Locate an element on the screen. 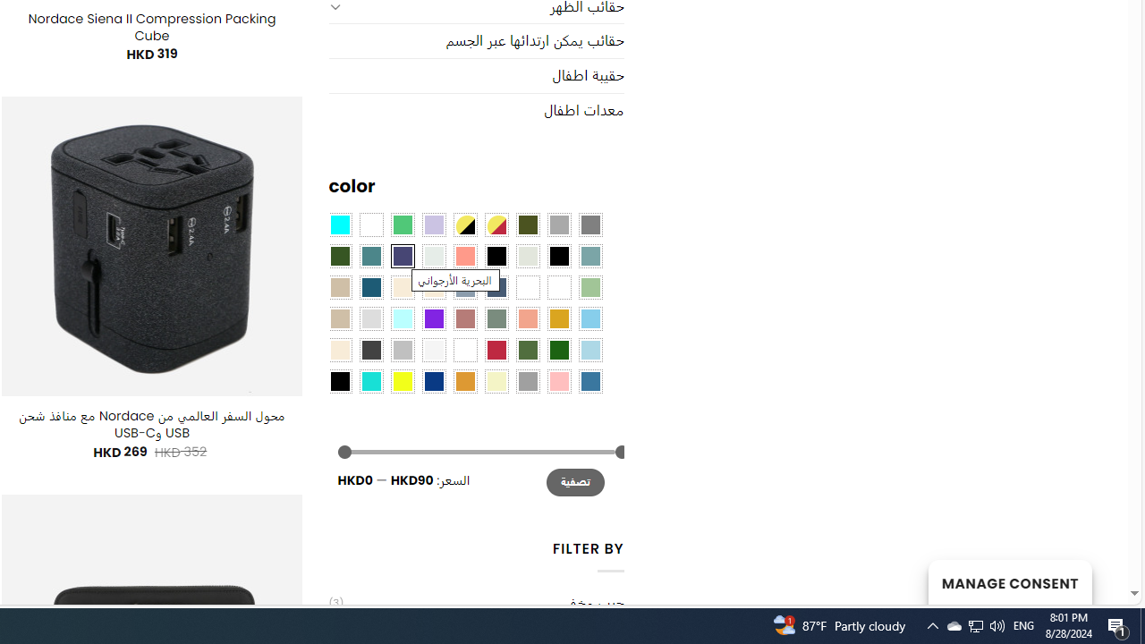 The width and height of the screenshot is (1145, 644). Ash Gray is located at coordinates (528, 255).